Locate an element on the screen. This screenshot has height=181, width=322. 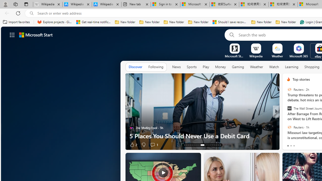
Learning is located at coordinates (292, 67).